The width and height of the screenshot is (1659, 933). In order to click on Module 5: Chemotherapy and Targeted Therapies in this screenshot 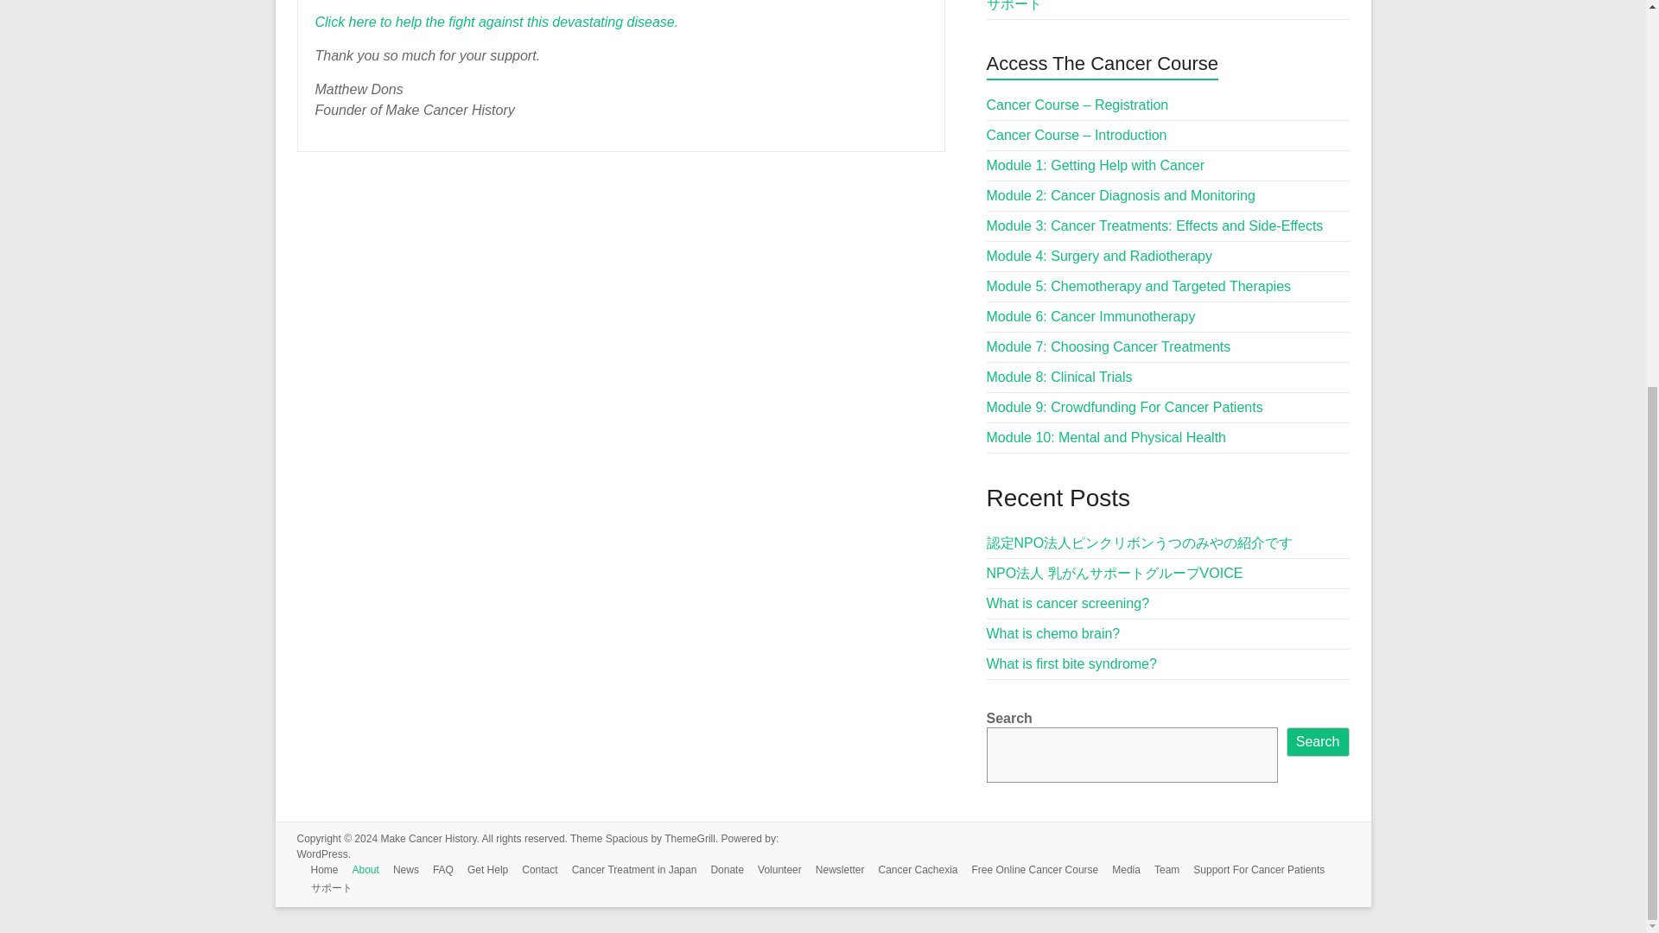, I will do `click(1139, 286)`.